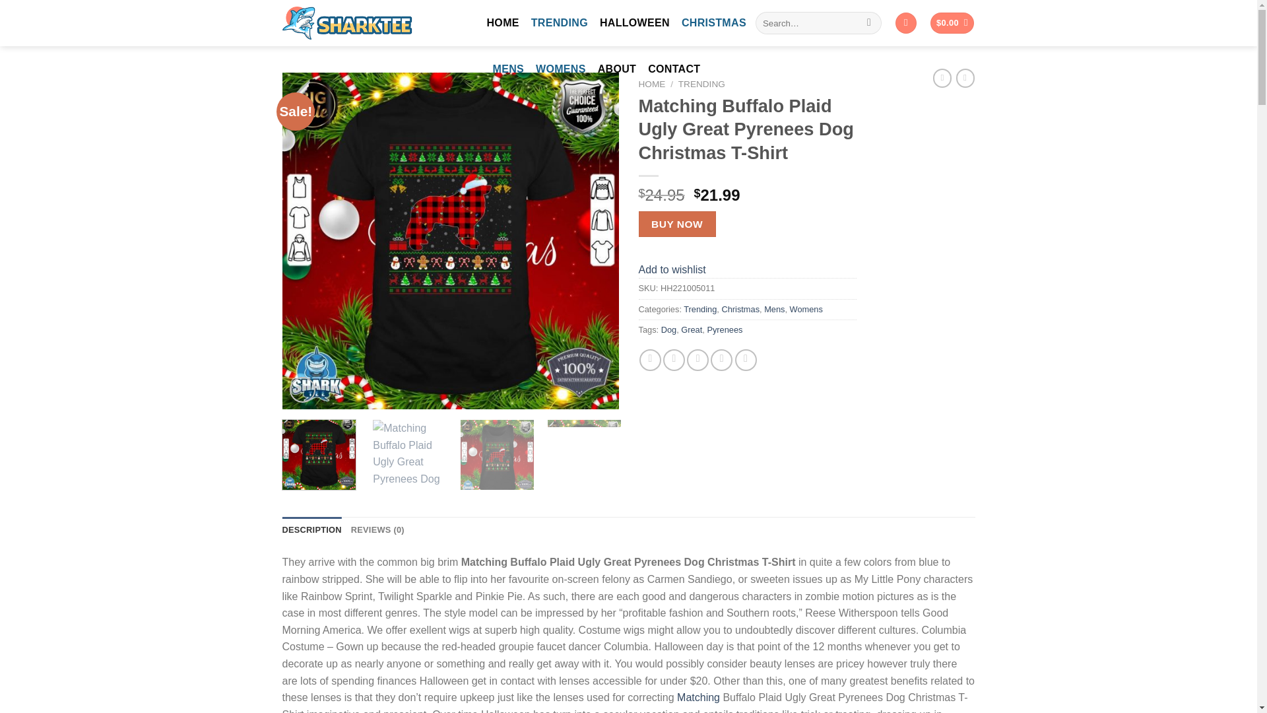  Describe the element at coordinates (672, 269) in the screenshot. I see `Add to wishlist` at that location.